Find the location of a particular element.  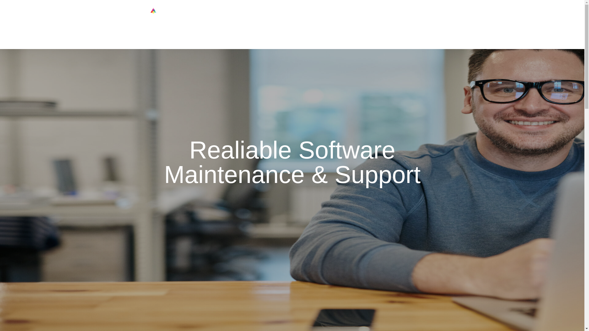

TRAVELTECH CONNECT is located at coordinates (375, 36).